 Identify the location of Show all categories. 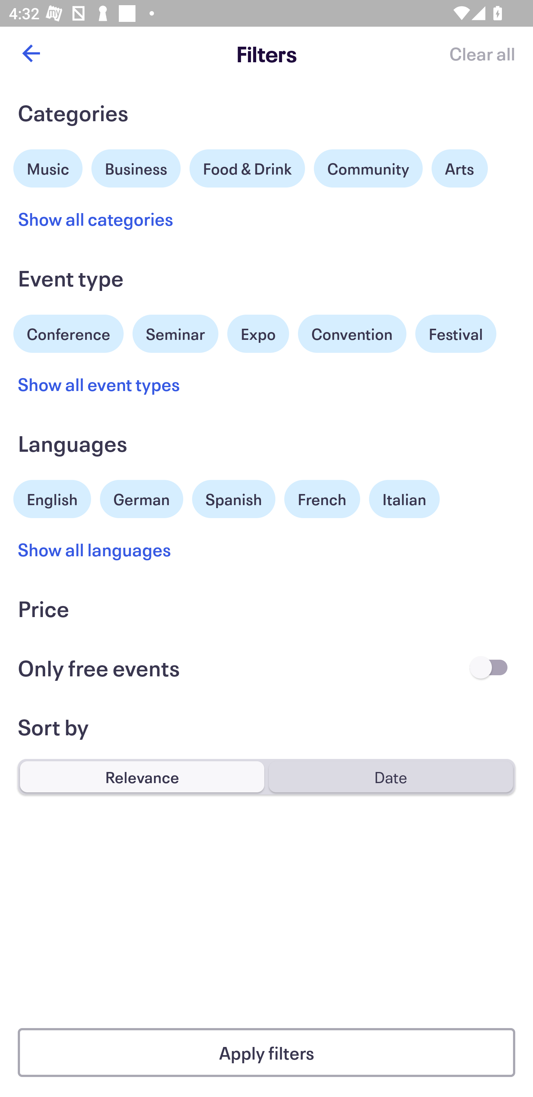
(95, 219).